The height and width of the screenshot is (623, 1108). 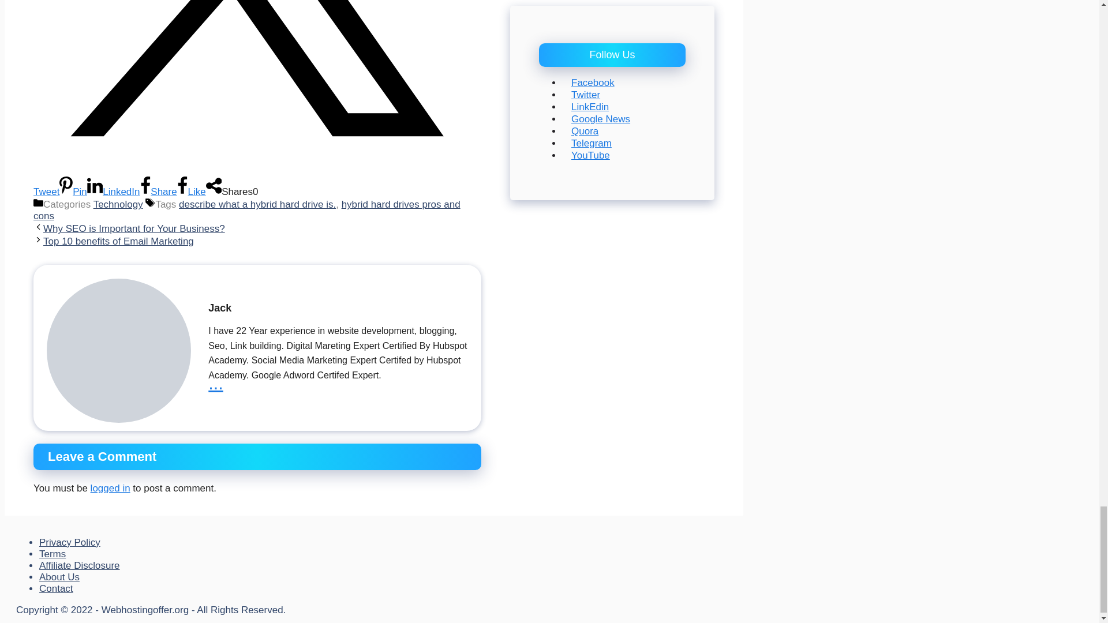 What do you see at coordinates (114, 192) in the screenshot?
I see `LinkedIn` at bounding box center [114, 192].